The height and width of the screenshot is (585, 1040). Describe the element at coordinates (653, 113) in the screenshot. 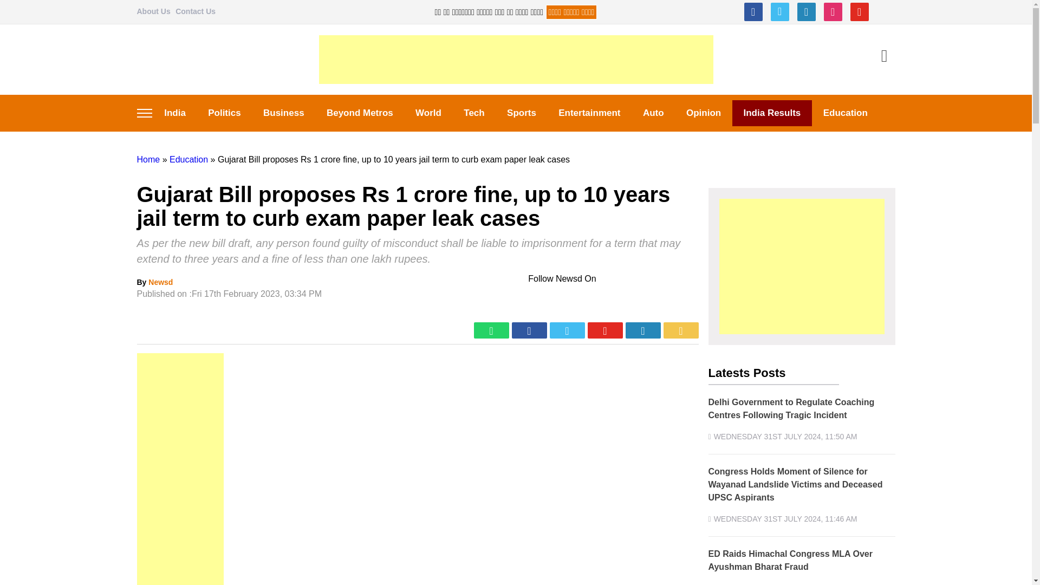

I see `Auto` at that location.